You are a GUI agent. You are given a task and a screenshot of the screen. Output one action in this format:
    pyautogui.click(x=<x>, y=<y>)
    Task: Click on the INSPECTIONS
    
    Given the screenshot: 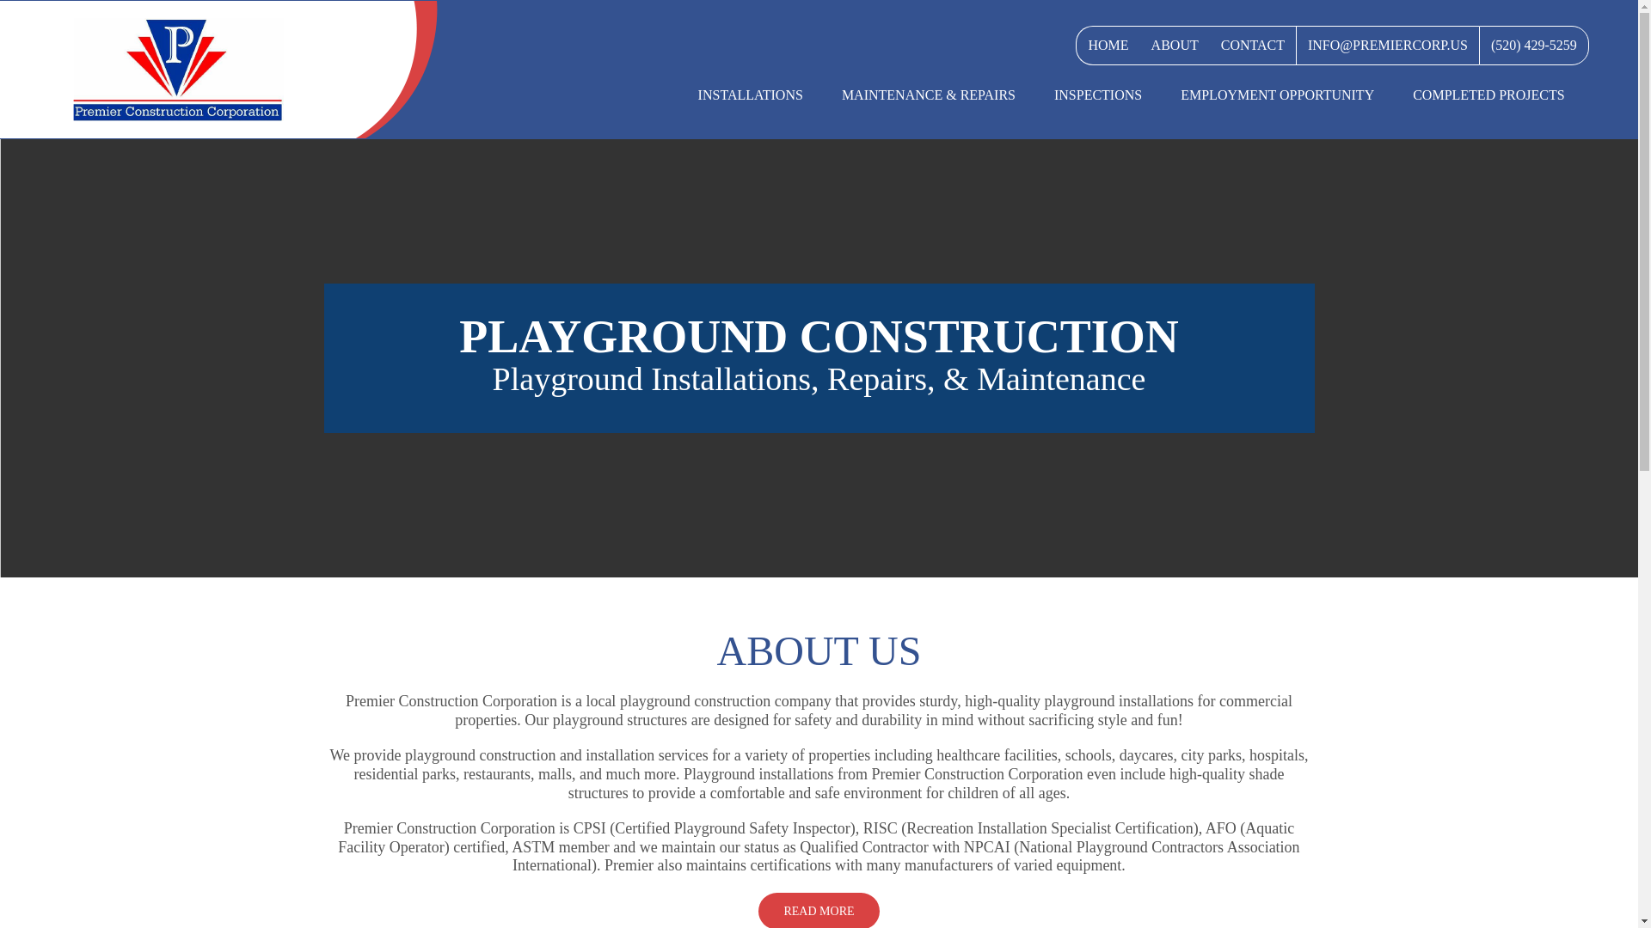 What is the action you would take?
    pyautogui.click(x=1098, y=95)
    